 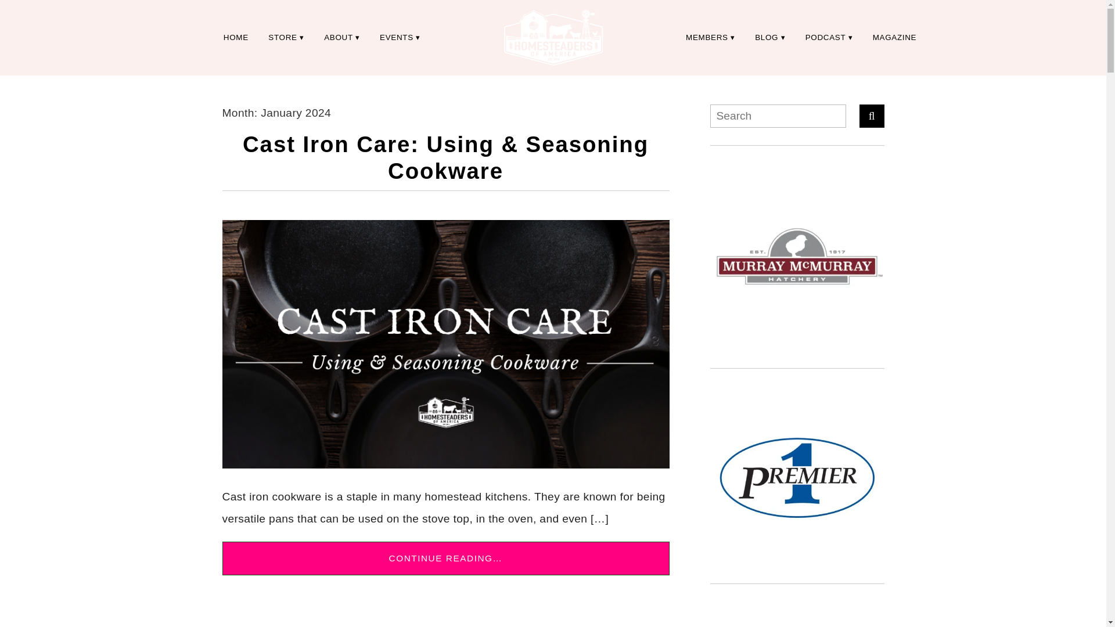 I want to click on MEMBERS, so click(x=710, y=37).